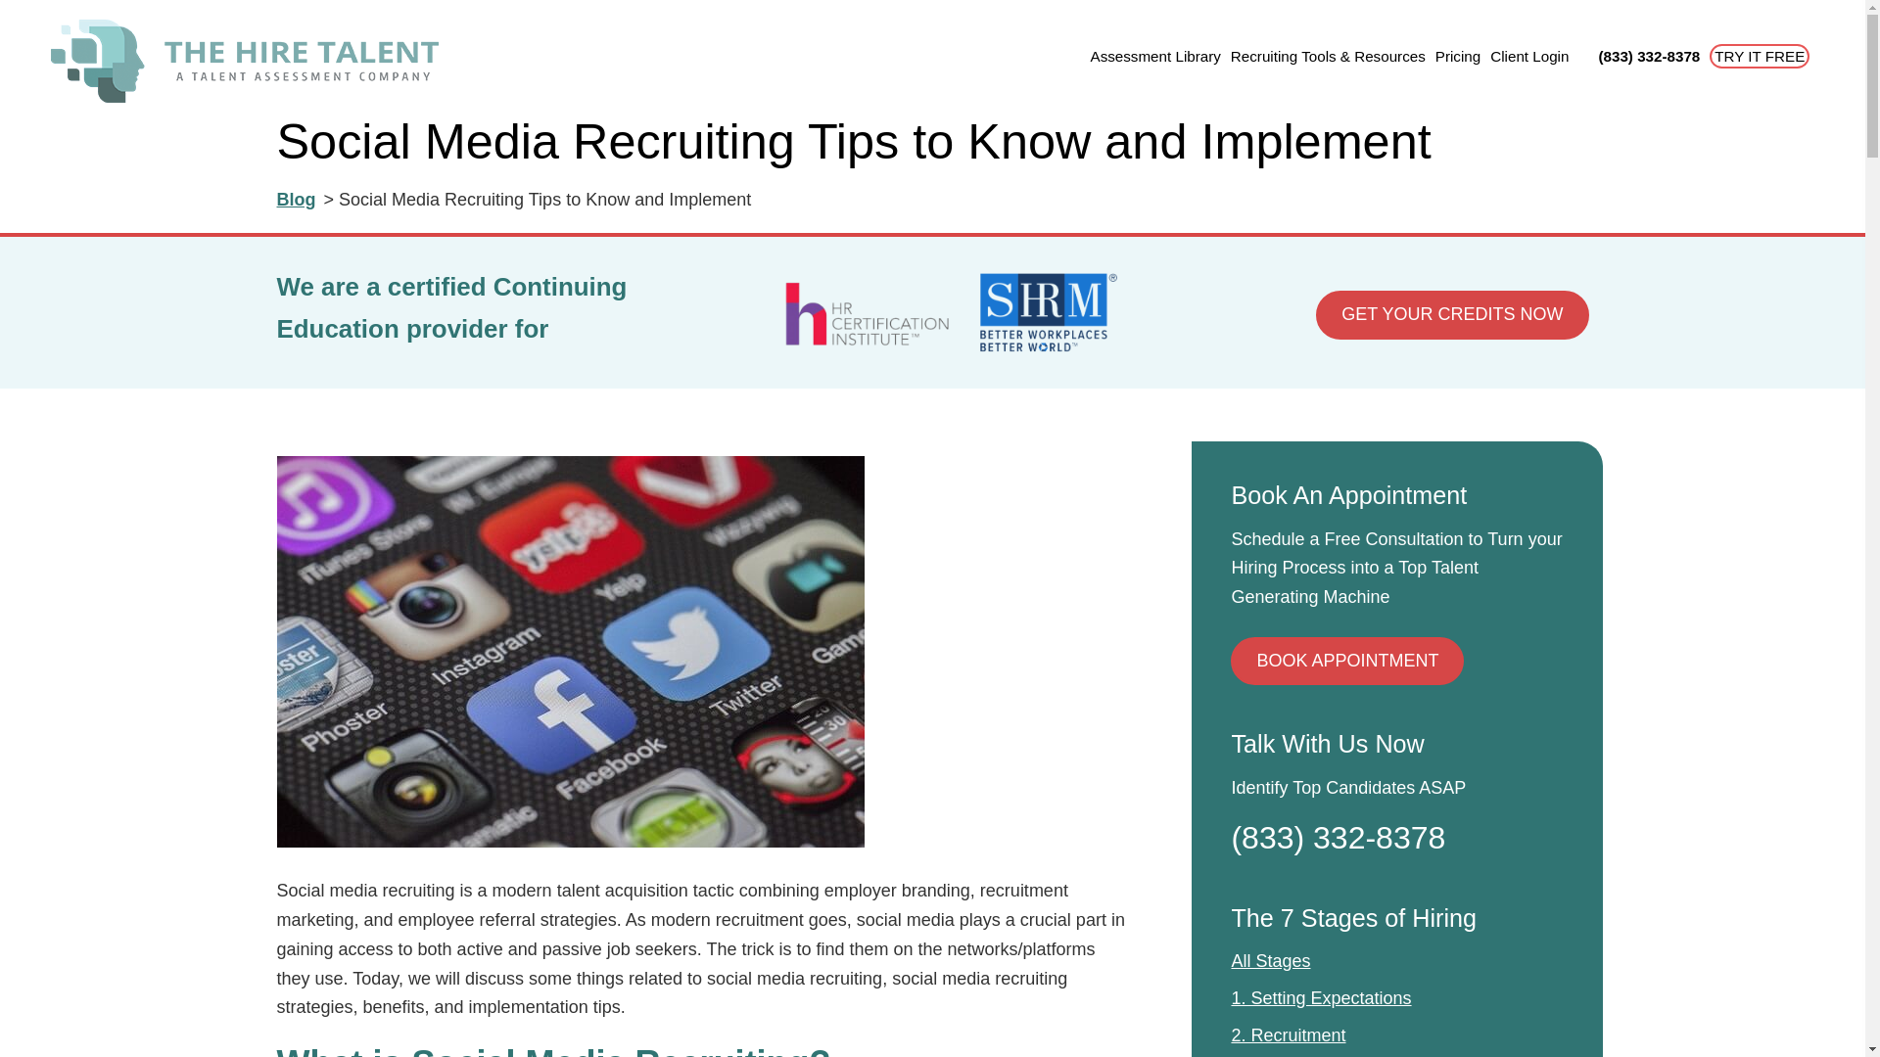 This screenshot has height=1057, width=1880. I want to click on HRCI Logo, so click(868, 312).